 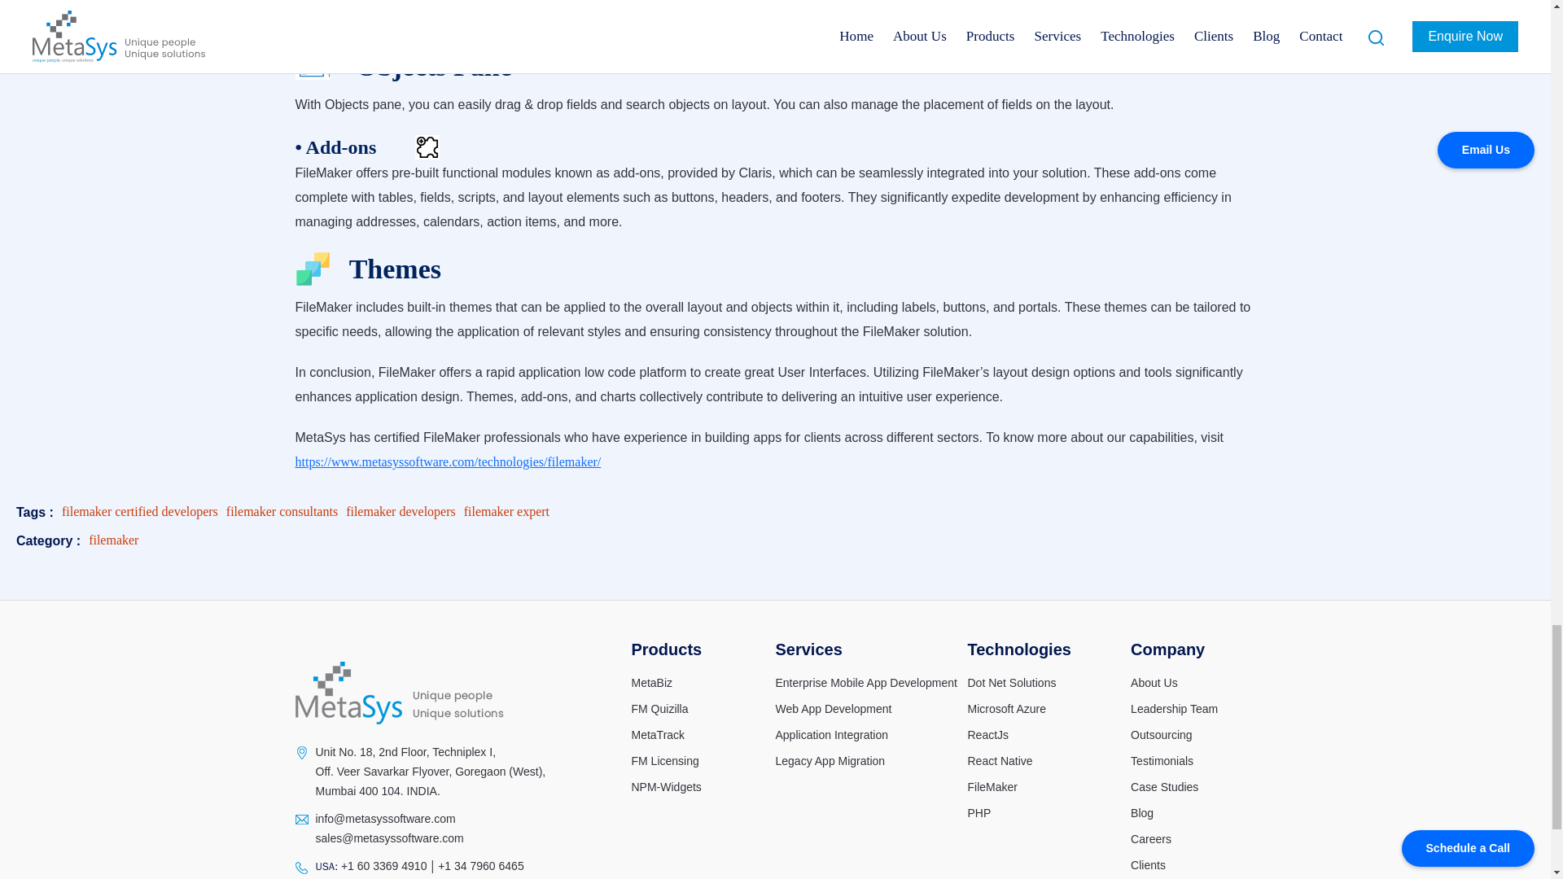 I want to click on Visit Us, so click(x=430, y=771).